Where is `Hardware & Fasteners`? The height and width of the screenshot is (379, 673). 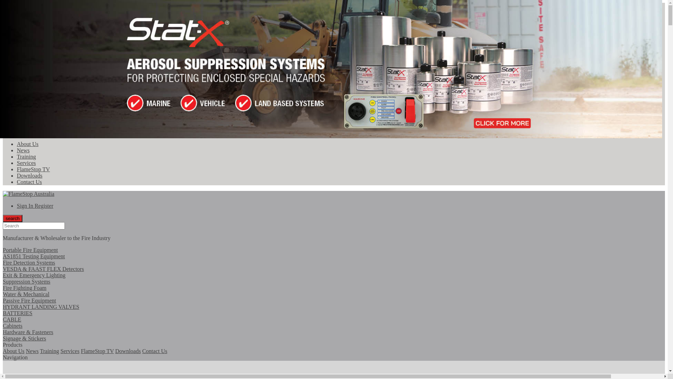
Hardware & Fasteners is located at coordinates (42, 93).